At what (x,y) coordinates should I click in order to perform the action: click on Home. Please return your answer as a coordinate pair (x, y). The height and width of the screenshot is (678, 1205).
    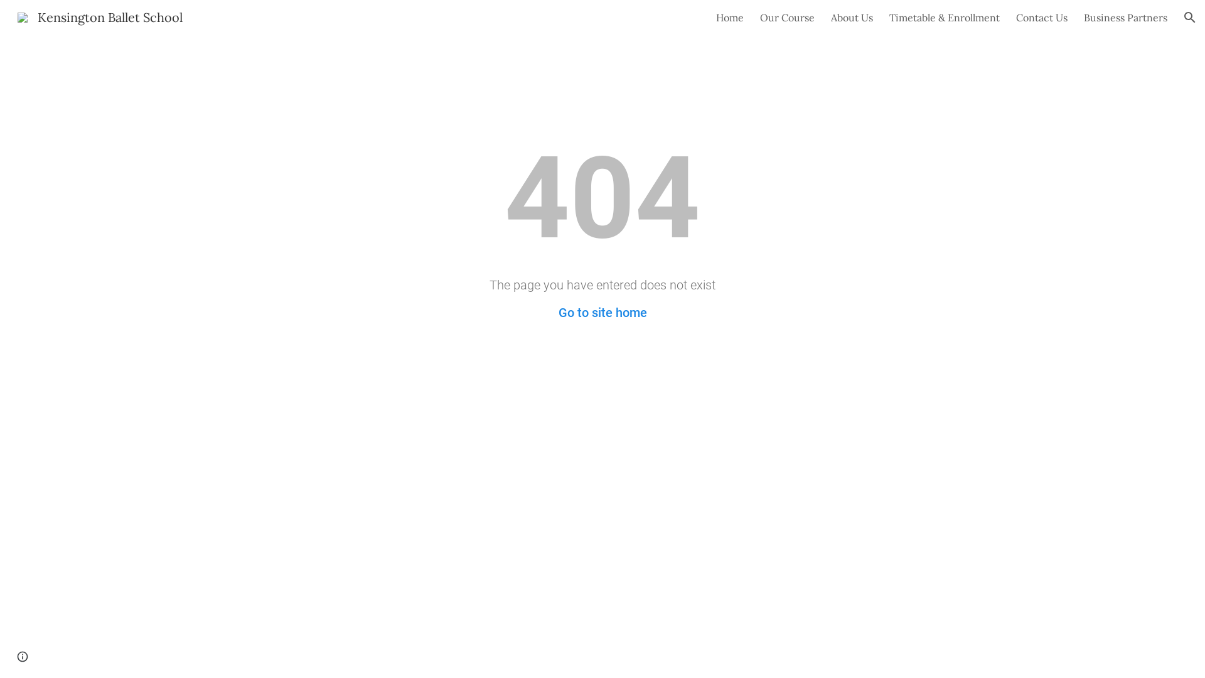
    Looking at the image, I should click on (730, 18).